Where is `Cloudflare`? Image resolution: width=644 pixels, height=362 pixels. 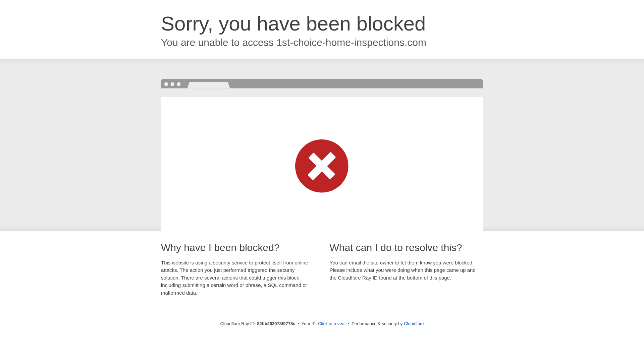 Cloudflare is located at coordinates (414, 324).